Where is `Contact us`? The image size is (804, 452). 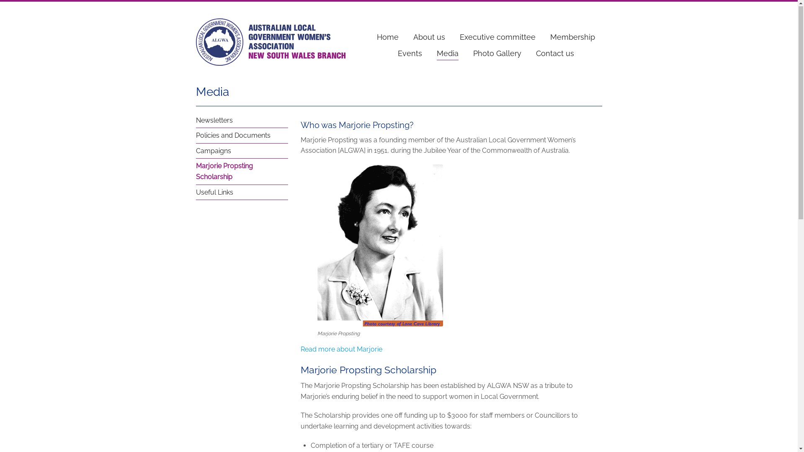
Contact us is located at coordinates (555, 54).